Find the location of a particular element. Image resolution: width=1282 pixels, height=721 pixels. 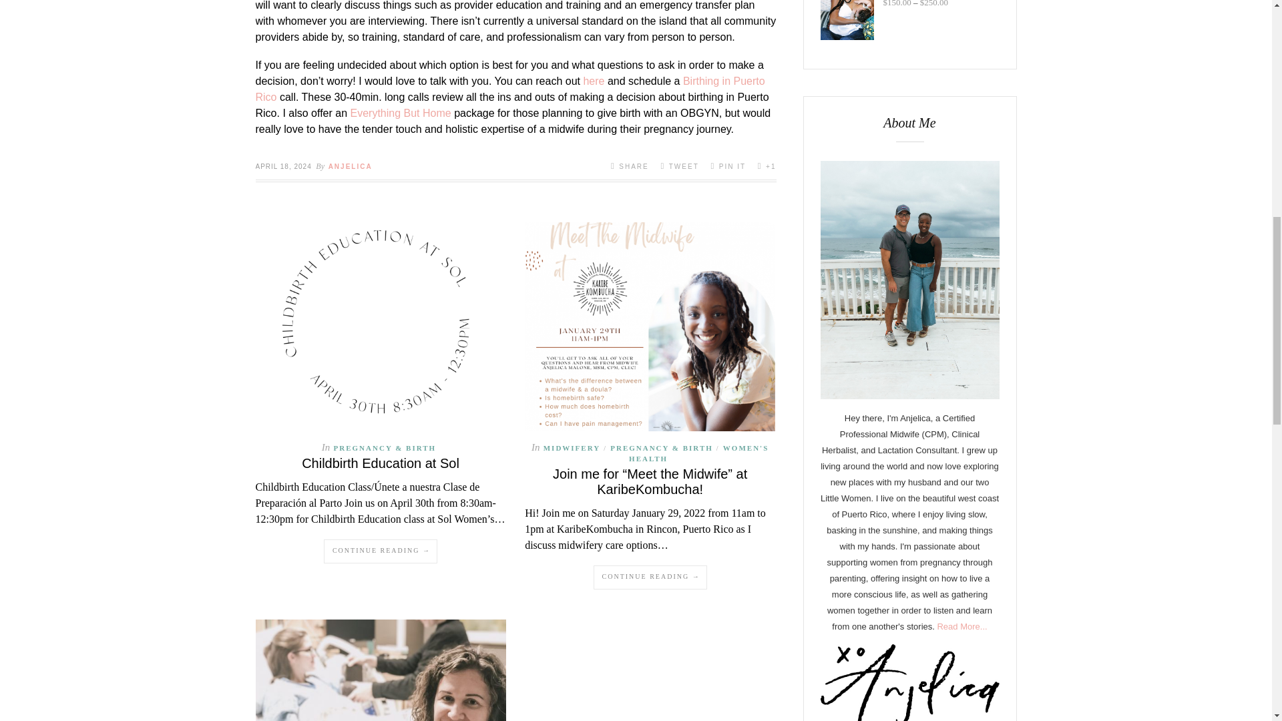

Posts by Anjelica is located at coordinates (350, 166).